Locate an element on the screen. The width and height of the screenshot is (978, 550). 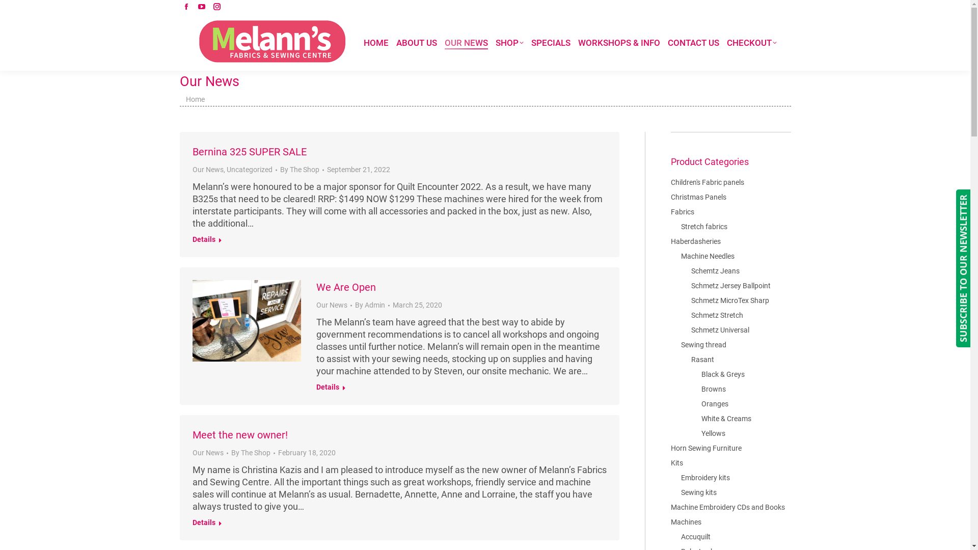
Uncategorized is located at coordinates (249, 170).